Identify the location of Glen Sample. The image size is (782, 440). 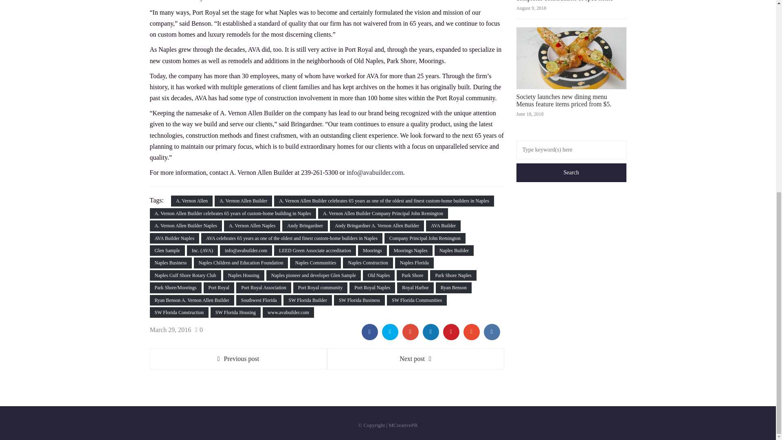
(167, 250).